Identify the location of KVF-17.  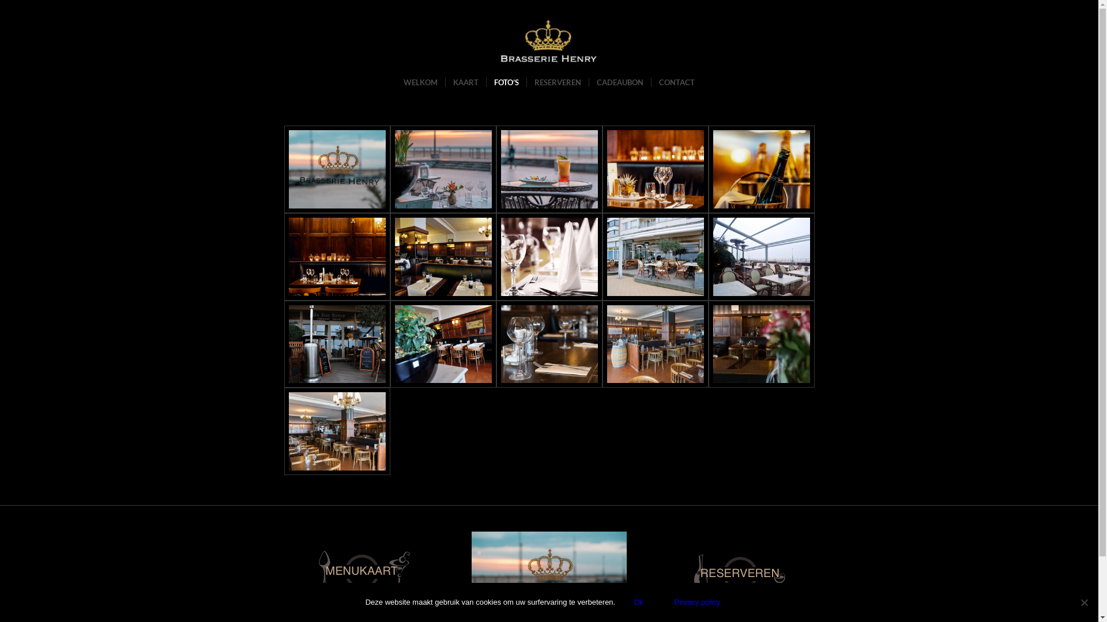
(443, 169).